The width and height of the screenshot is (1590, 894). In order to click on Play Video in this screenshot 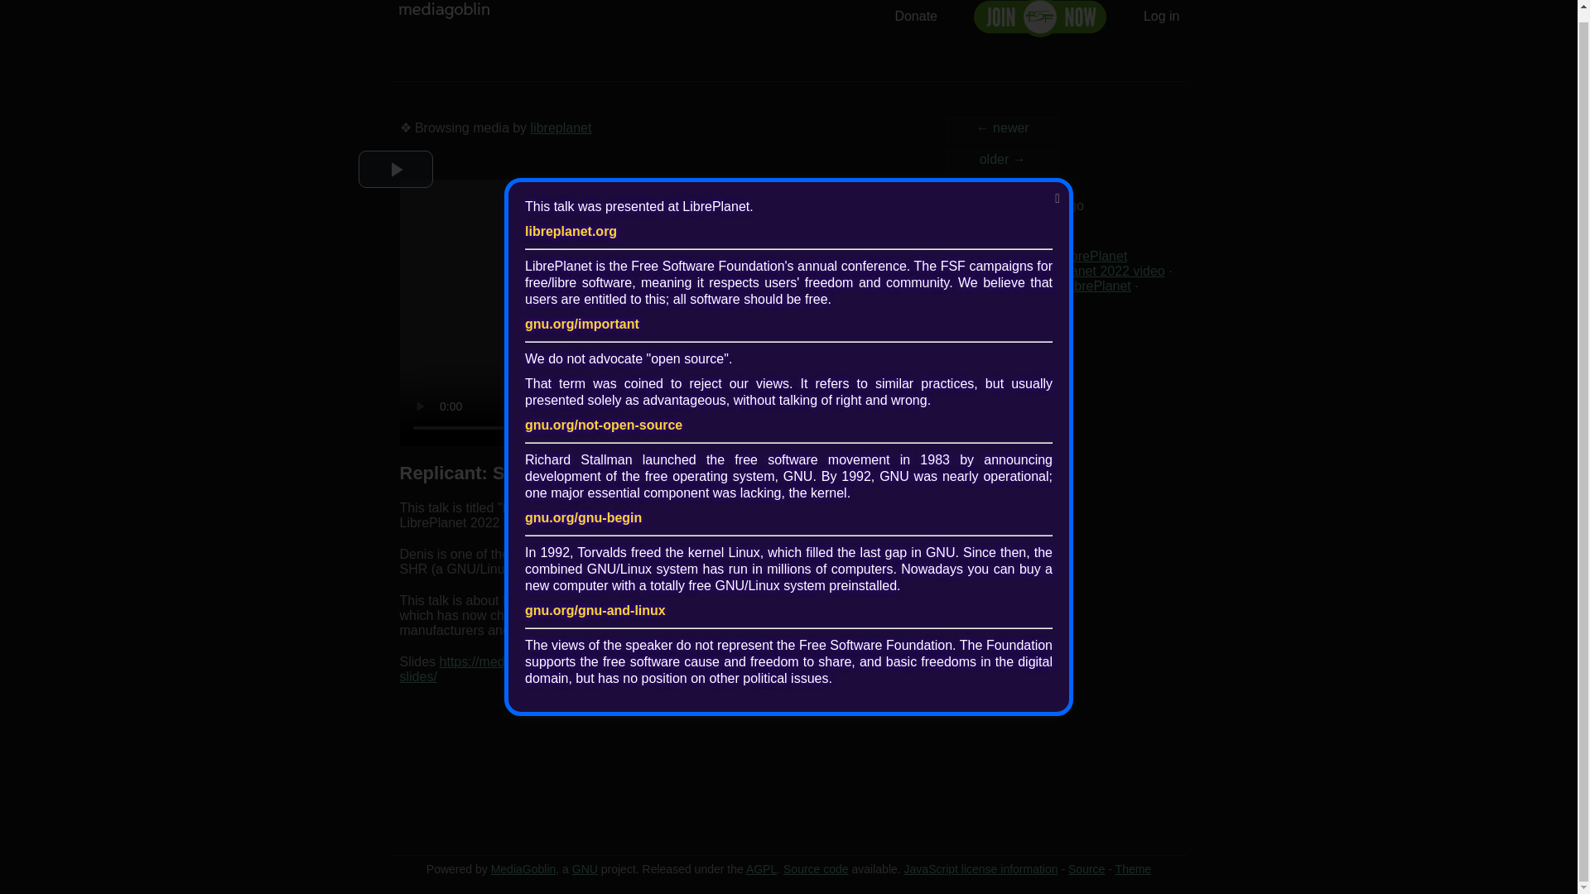, I will do `click(395, 169)`.